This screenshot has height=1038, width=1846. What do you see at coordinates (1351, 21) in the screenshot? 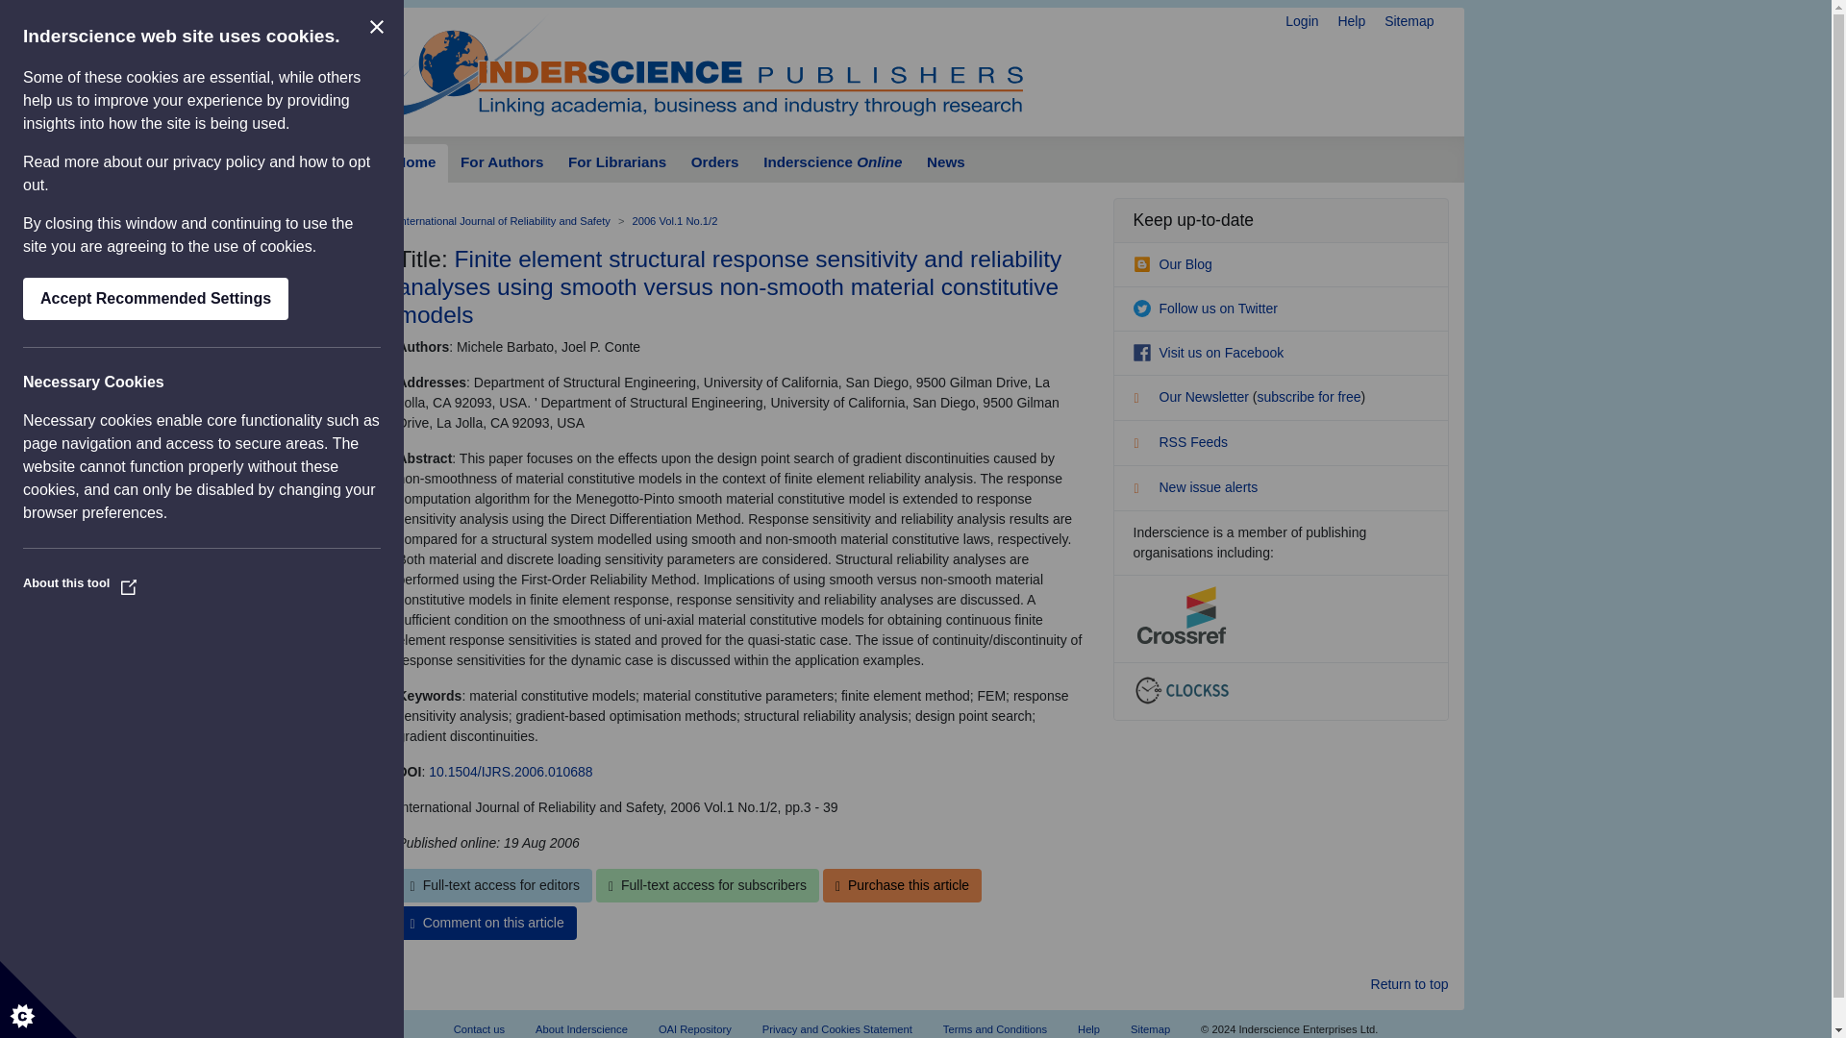
I see `Help` at bounding box center [1351, 21].